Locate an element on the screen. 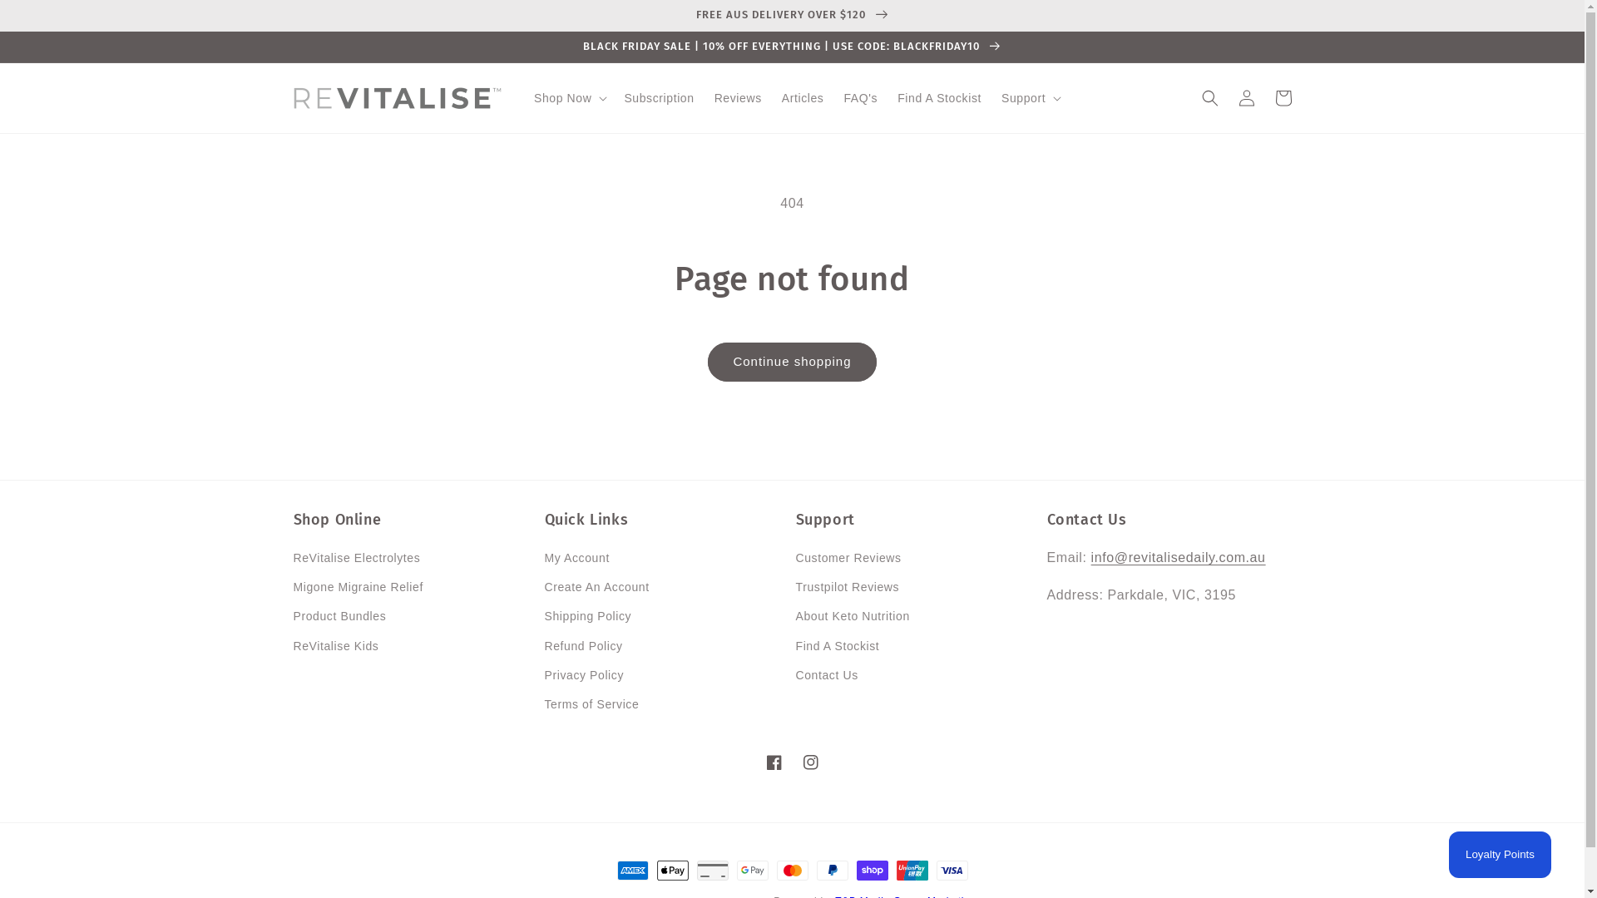 The image size is (1597, 898). Reviews is located at coordinates (739, 98).